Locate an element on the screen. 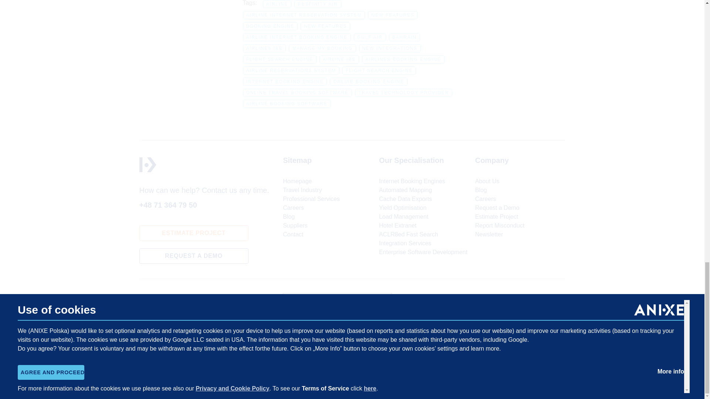  AIRLINE RESERVATIONS SYSTEM is located at coordinates (291, 70).